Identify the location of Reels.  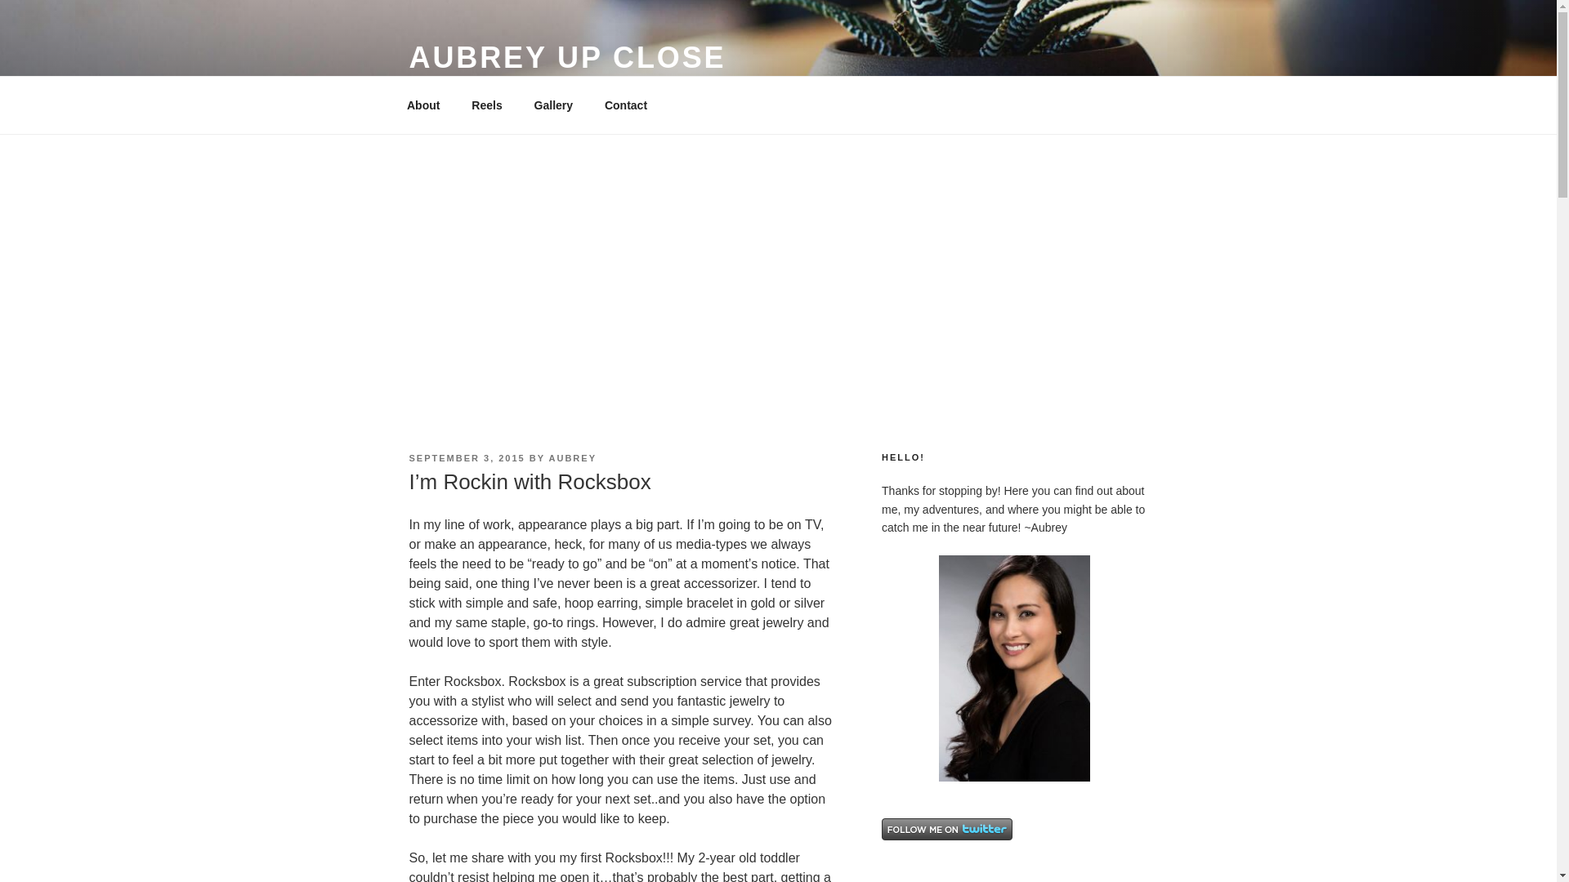
(487, 105).